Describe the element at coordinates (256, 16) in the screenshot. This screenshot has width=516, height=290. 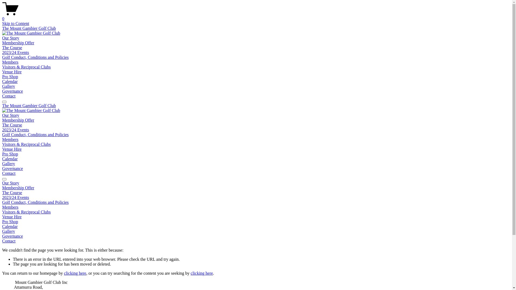
I see `0` at that location.